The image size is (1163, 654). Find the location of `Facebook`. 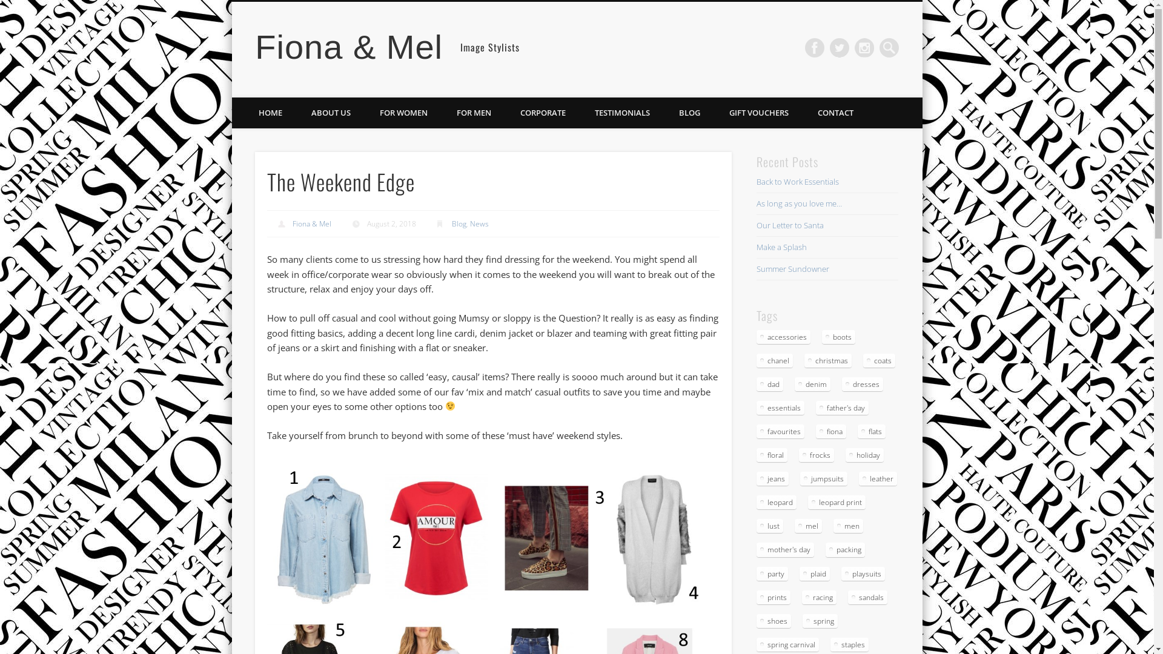

Facebook is located at coordinates (815, 48).